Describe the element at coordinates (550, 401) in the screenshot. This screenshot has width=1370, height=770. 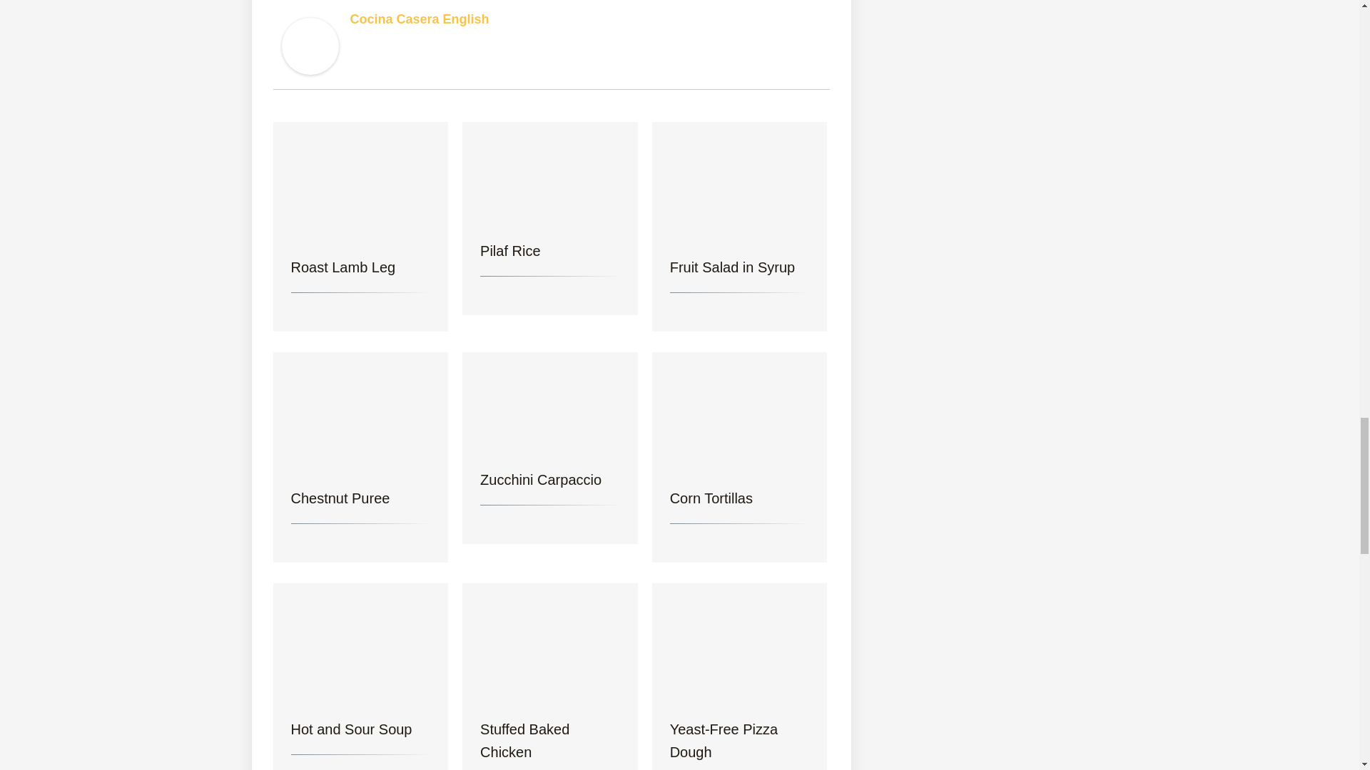
I see `Zucchini Carpaccio` at that location.